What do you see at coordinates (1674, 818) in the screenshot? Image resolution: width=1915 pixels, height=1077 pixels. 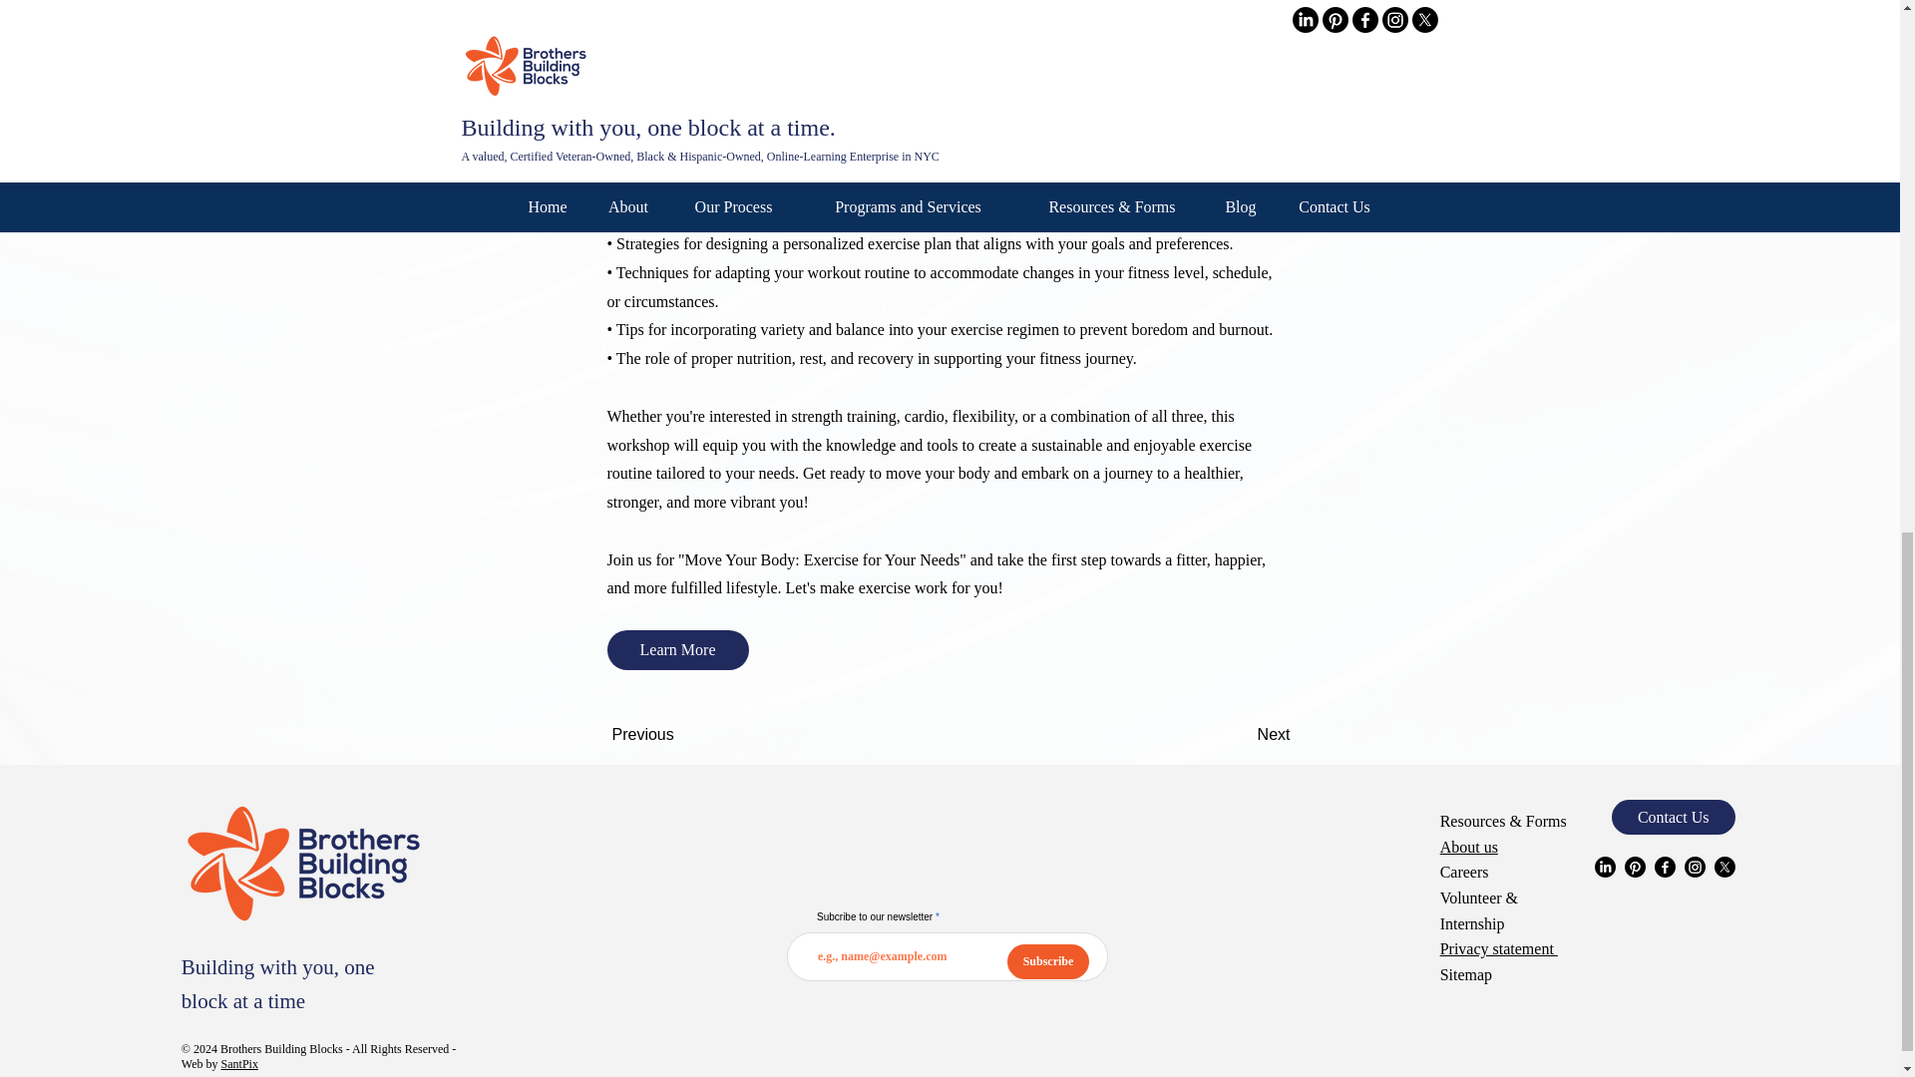 I see `Contact Us` at bounding box center [1674, 818].